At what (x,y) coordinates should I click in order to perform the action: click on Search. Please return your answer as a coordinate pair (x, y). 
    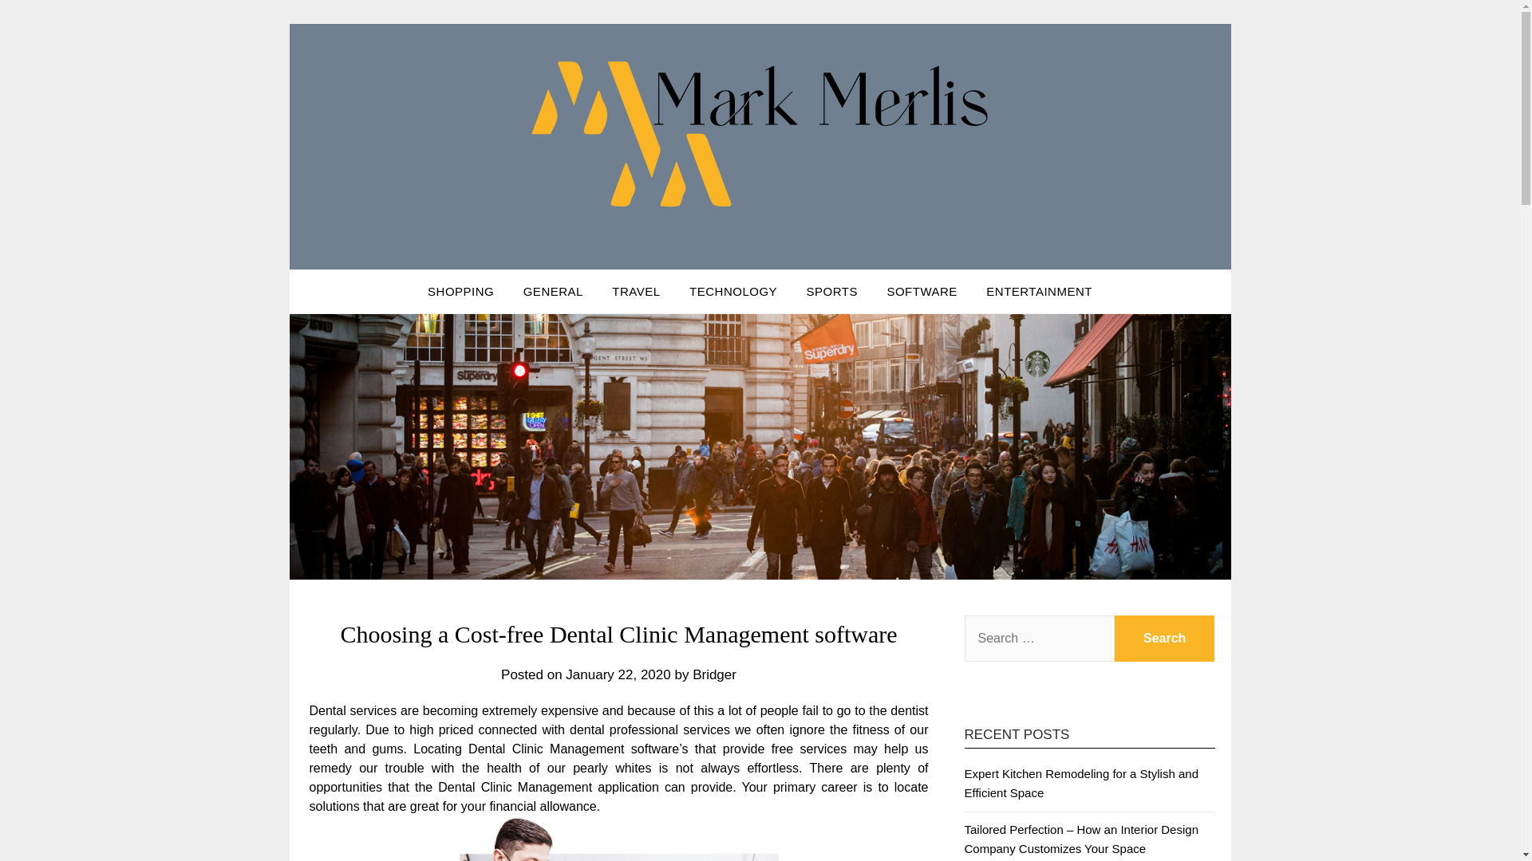
    Looking at the image, I should click on (1165, 639).